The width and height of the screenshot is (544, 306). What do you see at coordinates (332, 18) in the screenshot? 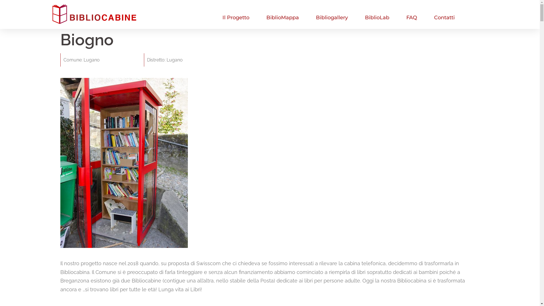
I see `Bibliogallery` at bounding box center [332, 18].